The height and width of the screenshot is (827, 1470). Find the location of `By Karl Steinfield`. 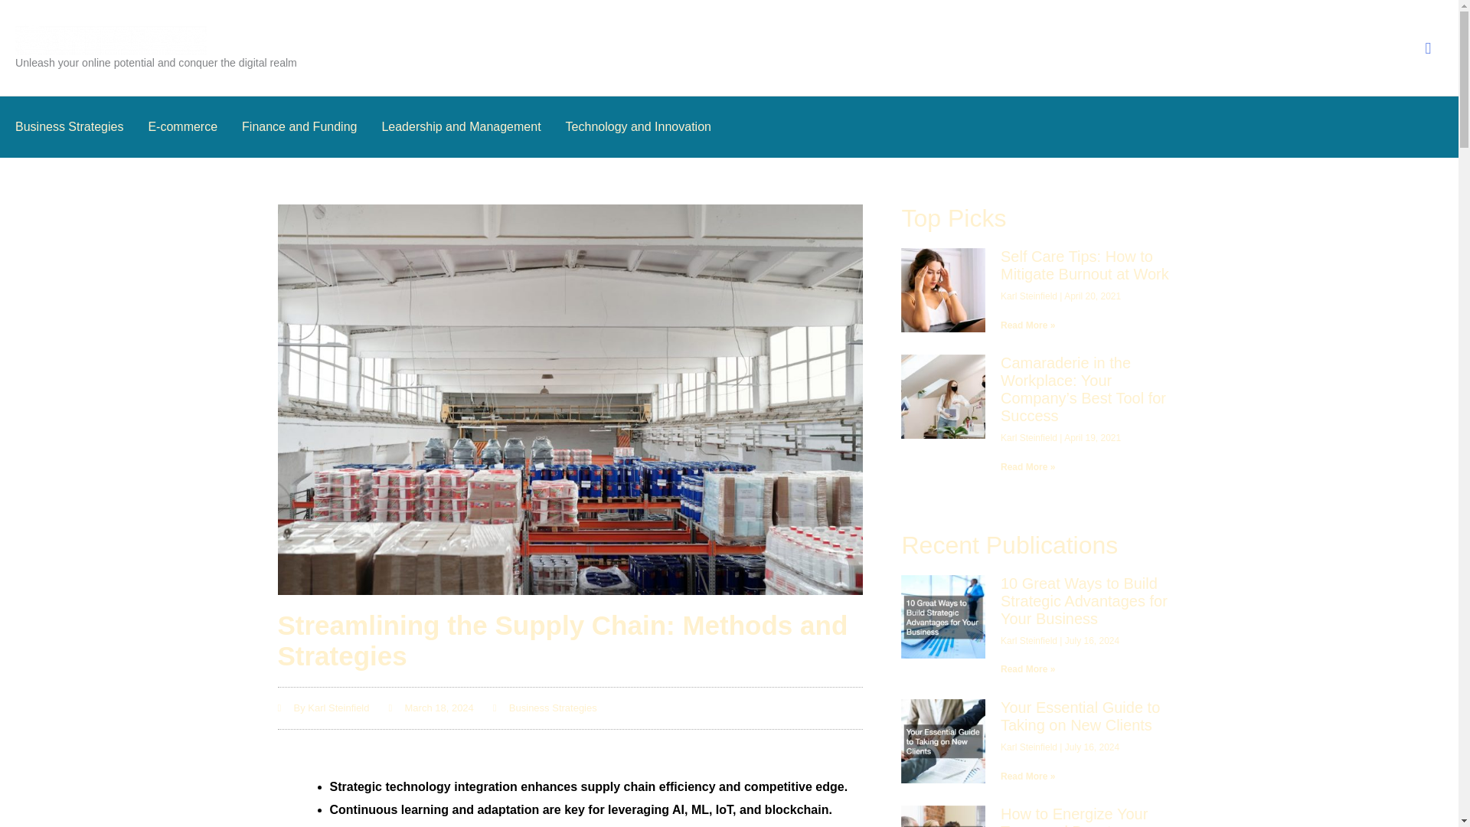

By Karl Steinfield is located at coordinates (323, 708).